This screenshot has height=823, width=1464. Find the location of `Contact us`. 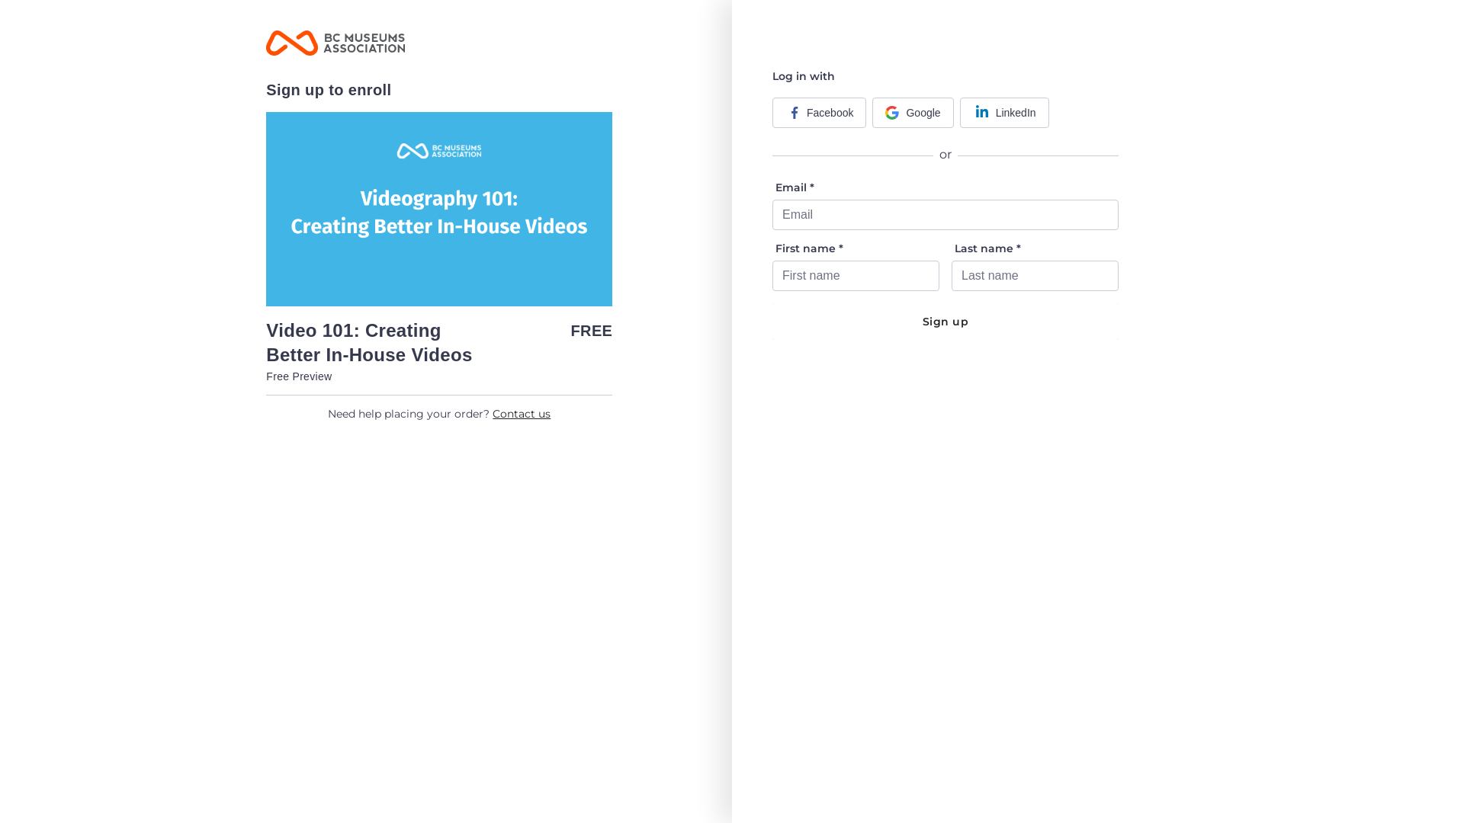

Contact us is located at coordinates (522, 414).